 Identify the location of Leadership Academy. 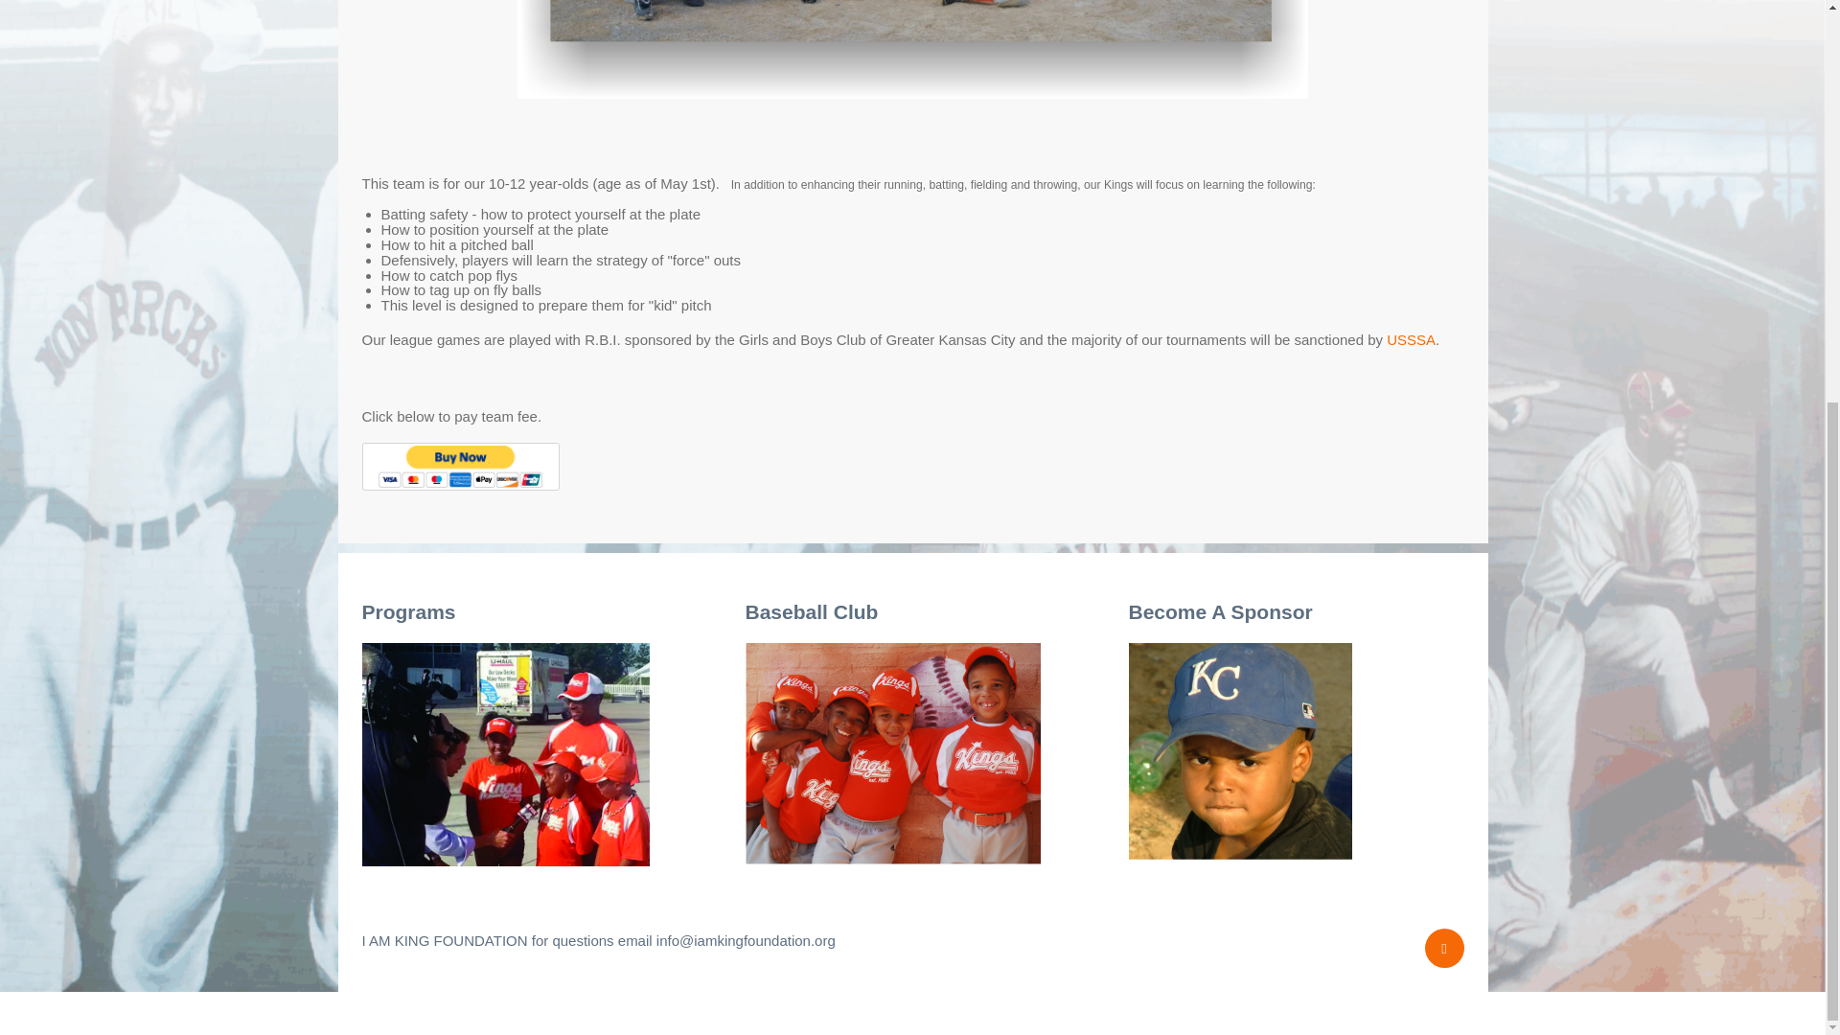
(506, 751).